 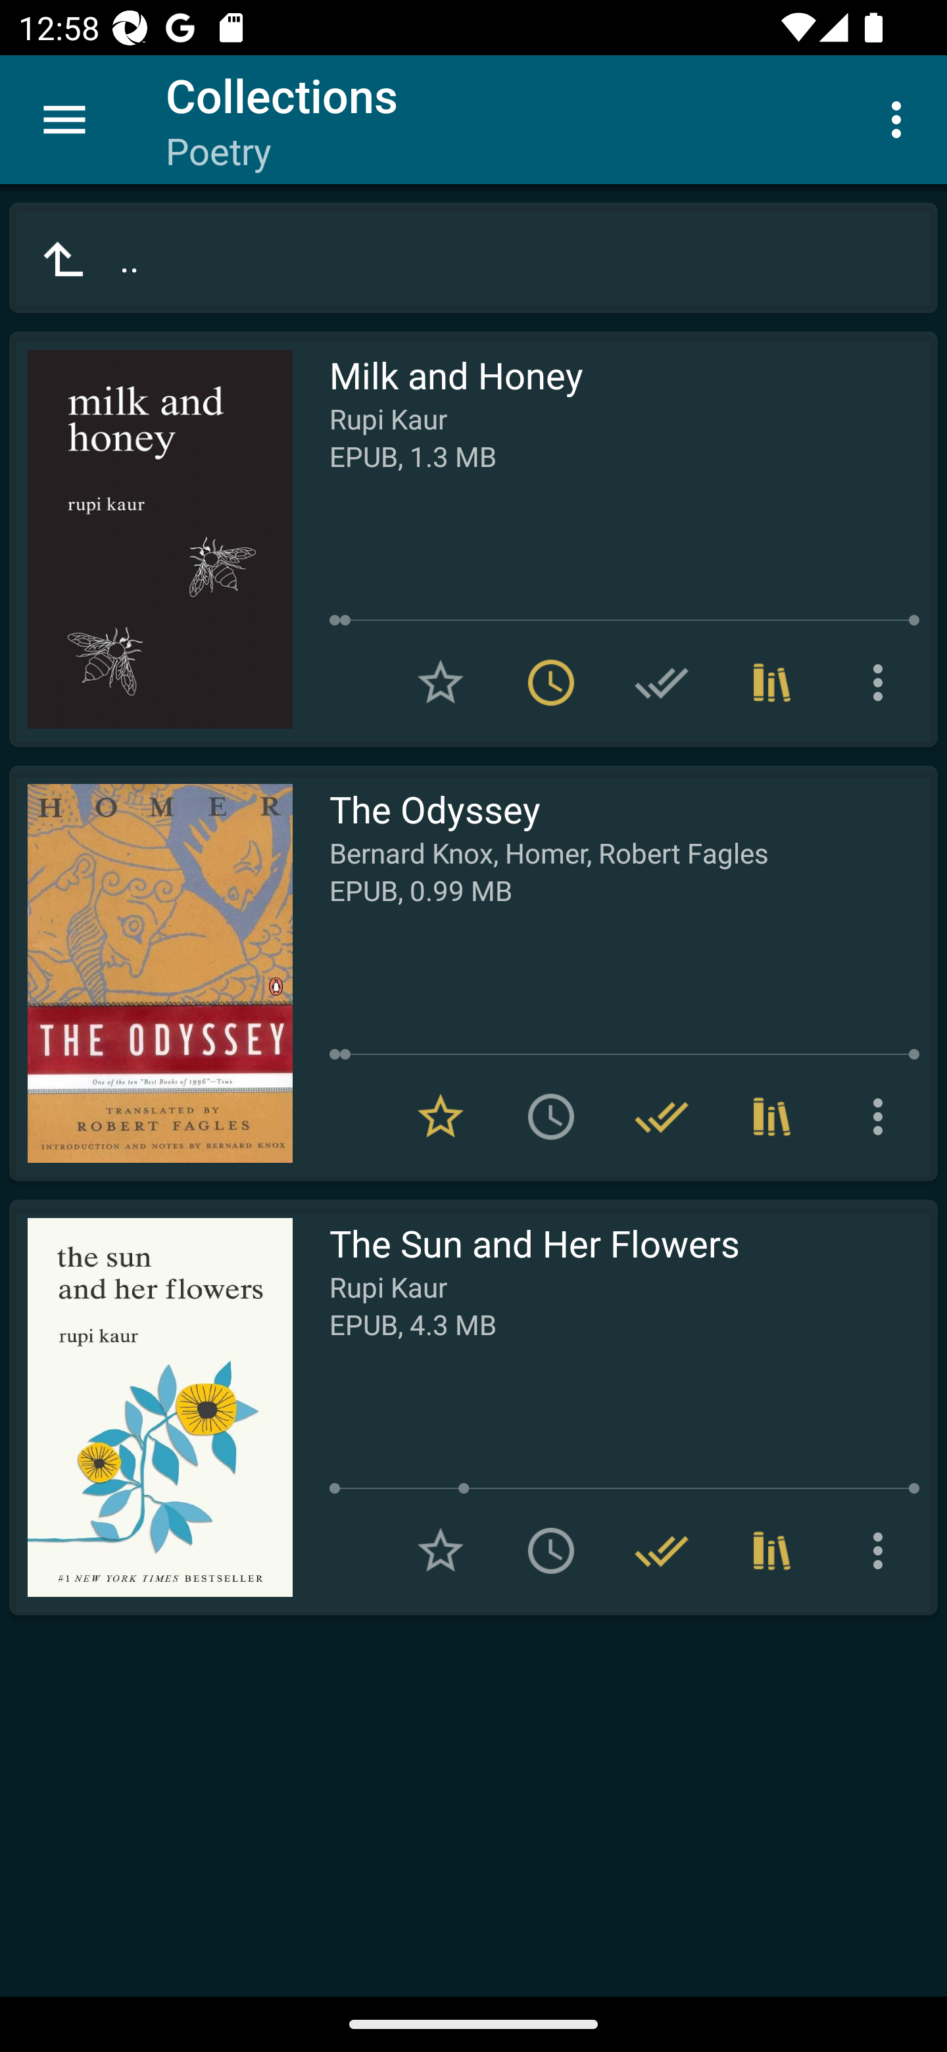 What do you see at coordinates (662, 1116) in the screenshot?
I see `Remove from Have read` at bounding box center [662, 1116].